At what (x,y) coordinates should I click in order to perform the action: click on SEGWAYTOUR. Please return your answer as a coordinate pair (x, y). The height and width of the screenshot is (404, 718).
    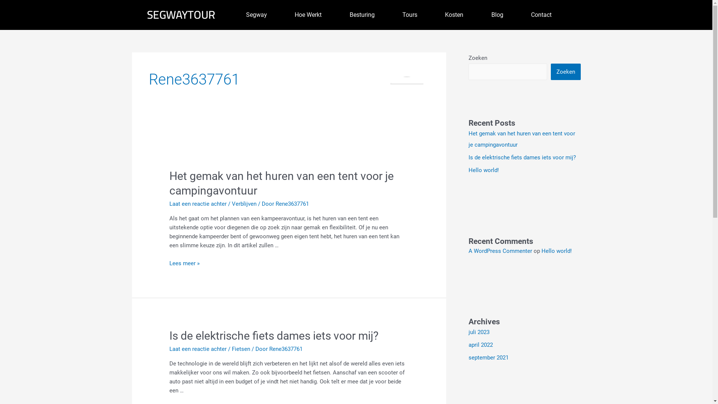
    Looking at the image, I should click on (181, 15).